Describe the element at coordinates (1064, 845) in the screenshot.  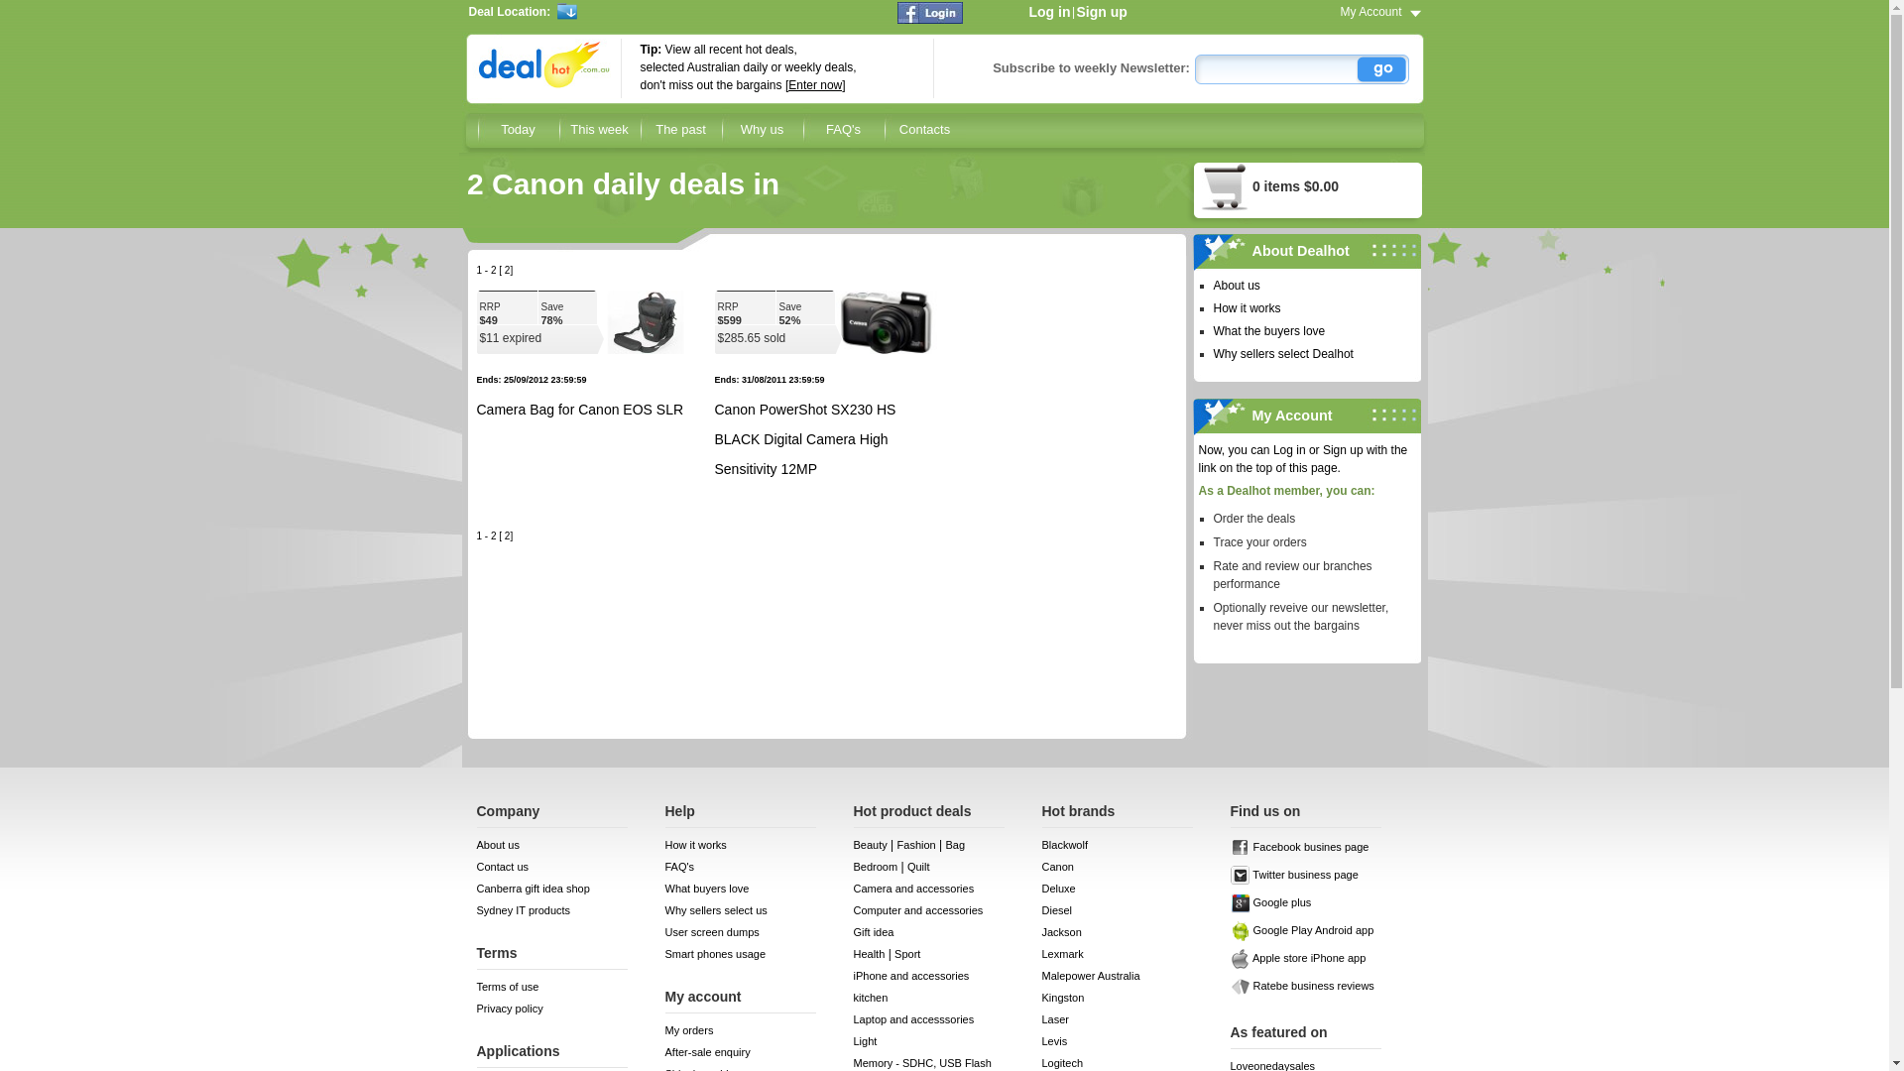
I see `Blackwolf` at that location.